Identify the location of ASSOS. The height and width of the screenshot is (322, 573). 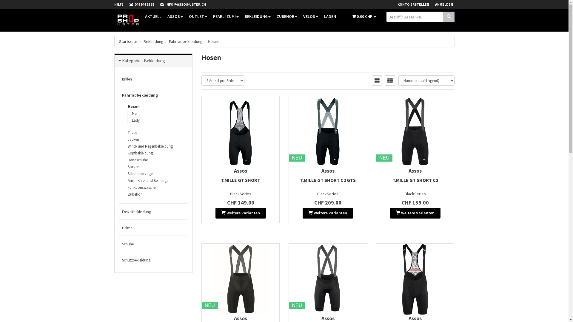
(175, 16).